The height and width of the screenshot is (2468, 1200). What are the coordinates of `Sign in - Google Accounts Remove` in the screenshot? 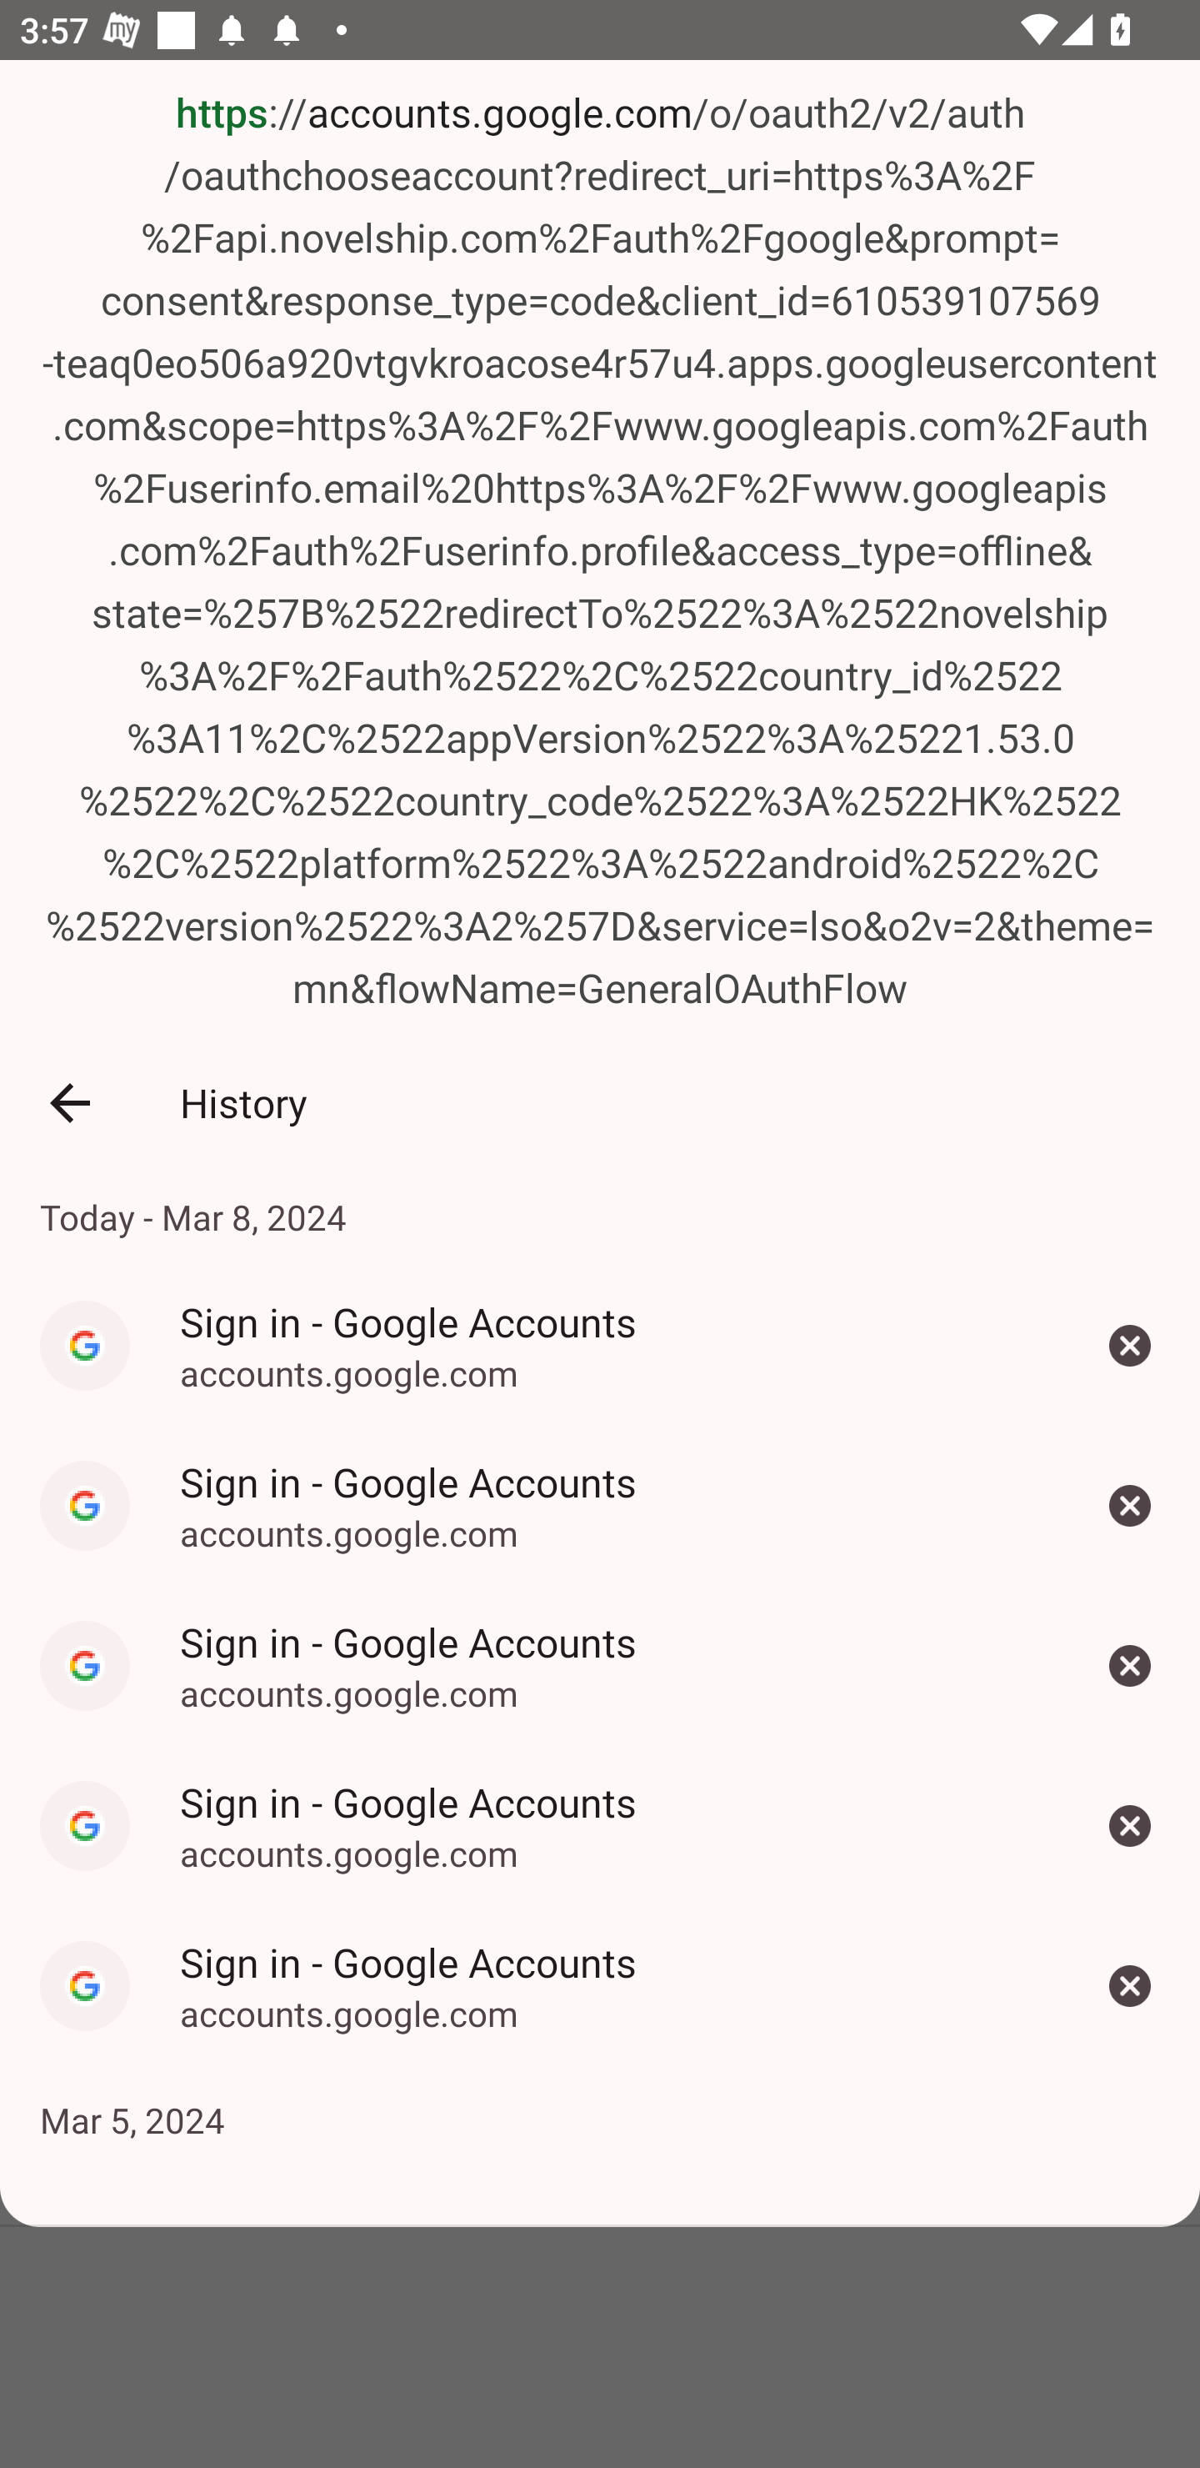 It's located at (1130, 1346).